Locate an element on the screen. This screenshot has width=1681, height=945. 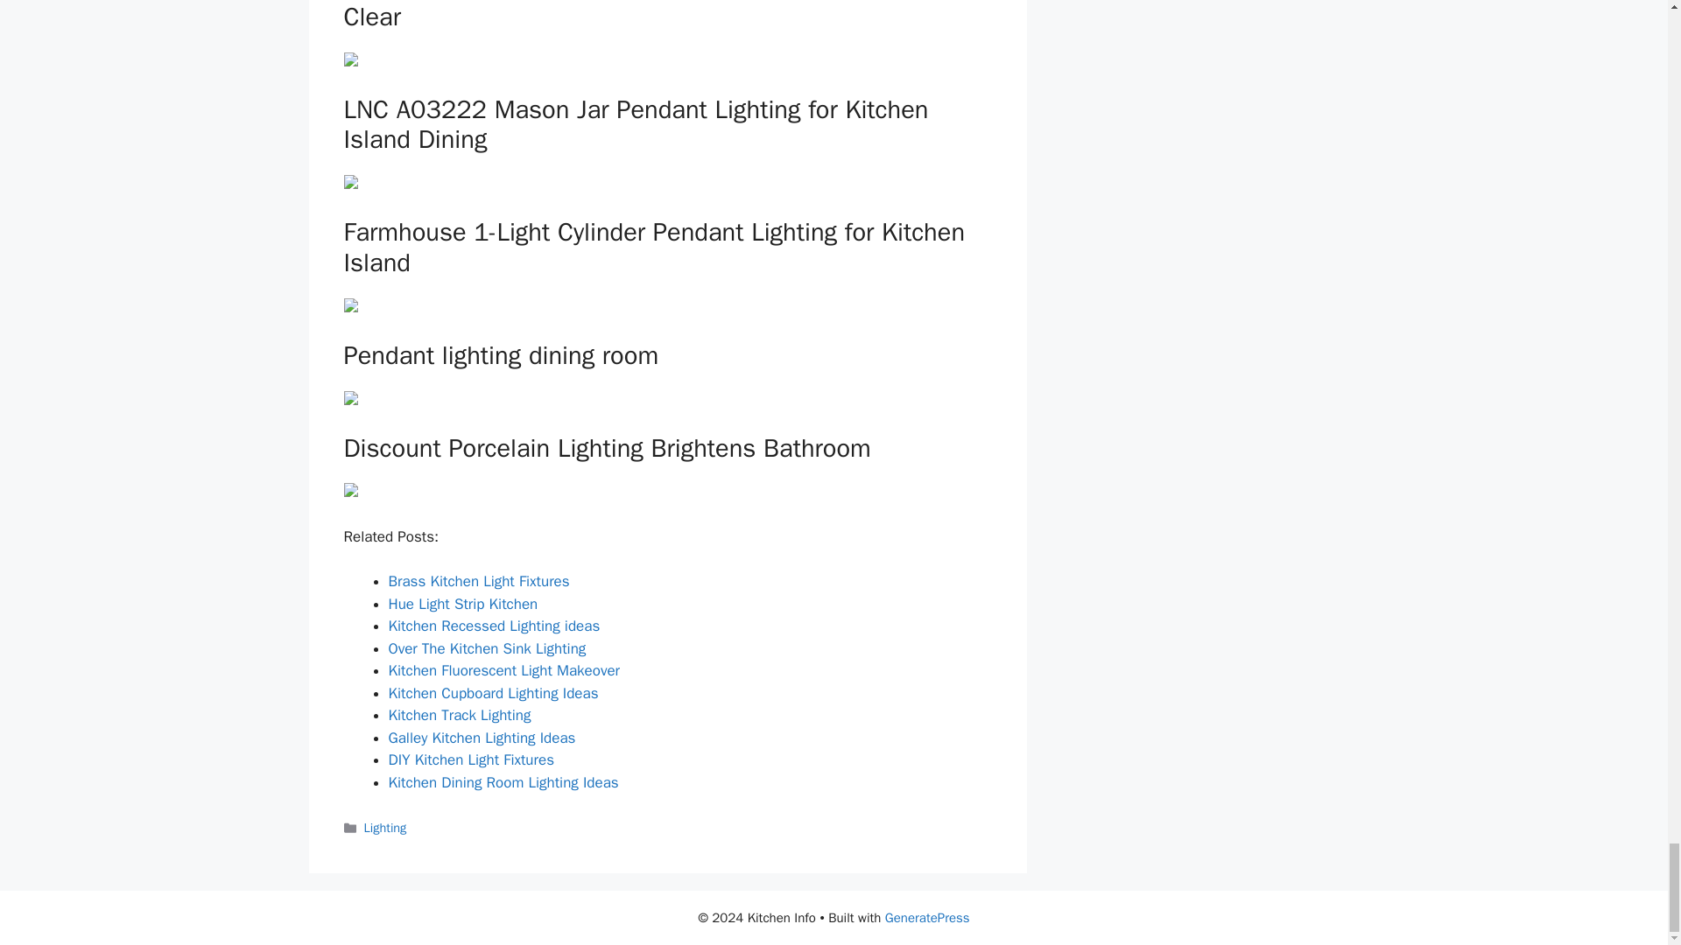
Lighting is located at coordinates (385, 828).